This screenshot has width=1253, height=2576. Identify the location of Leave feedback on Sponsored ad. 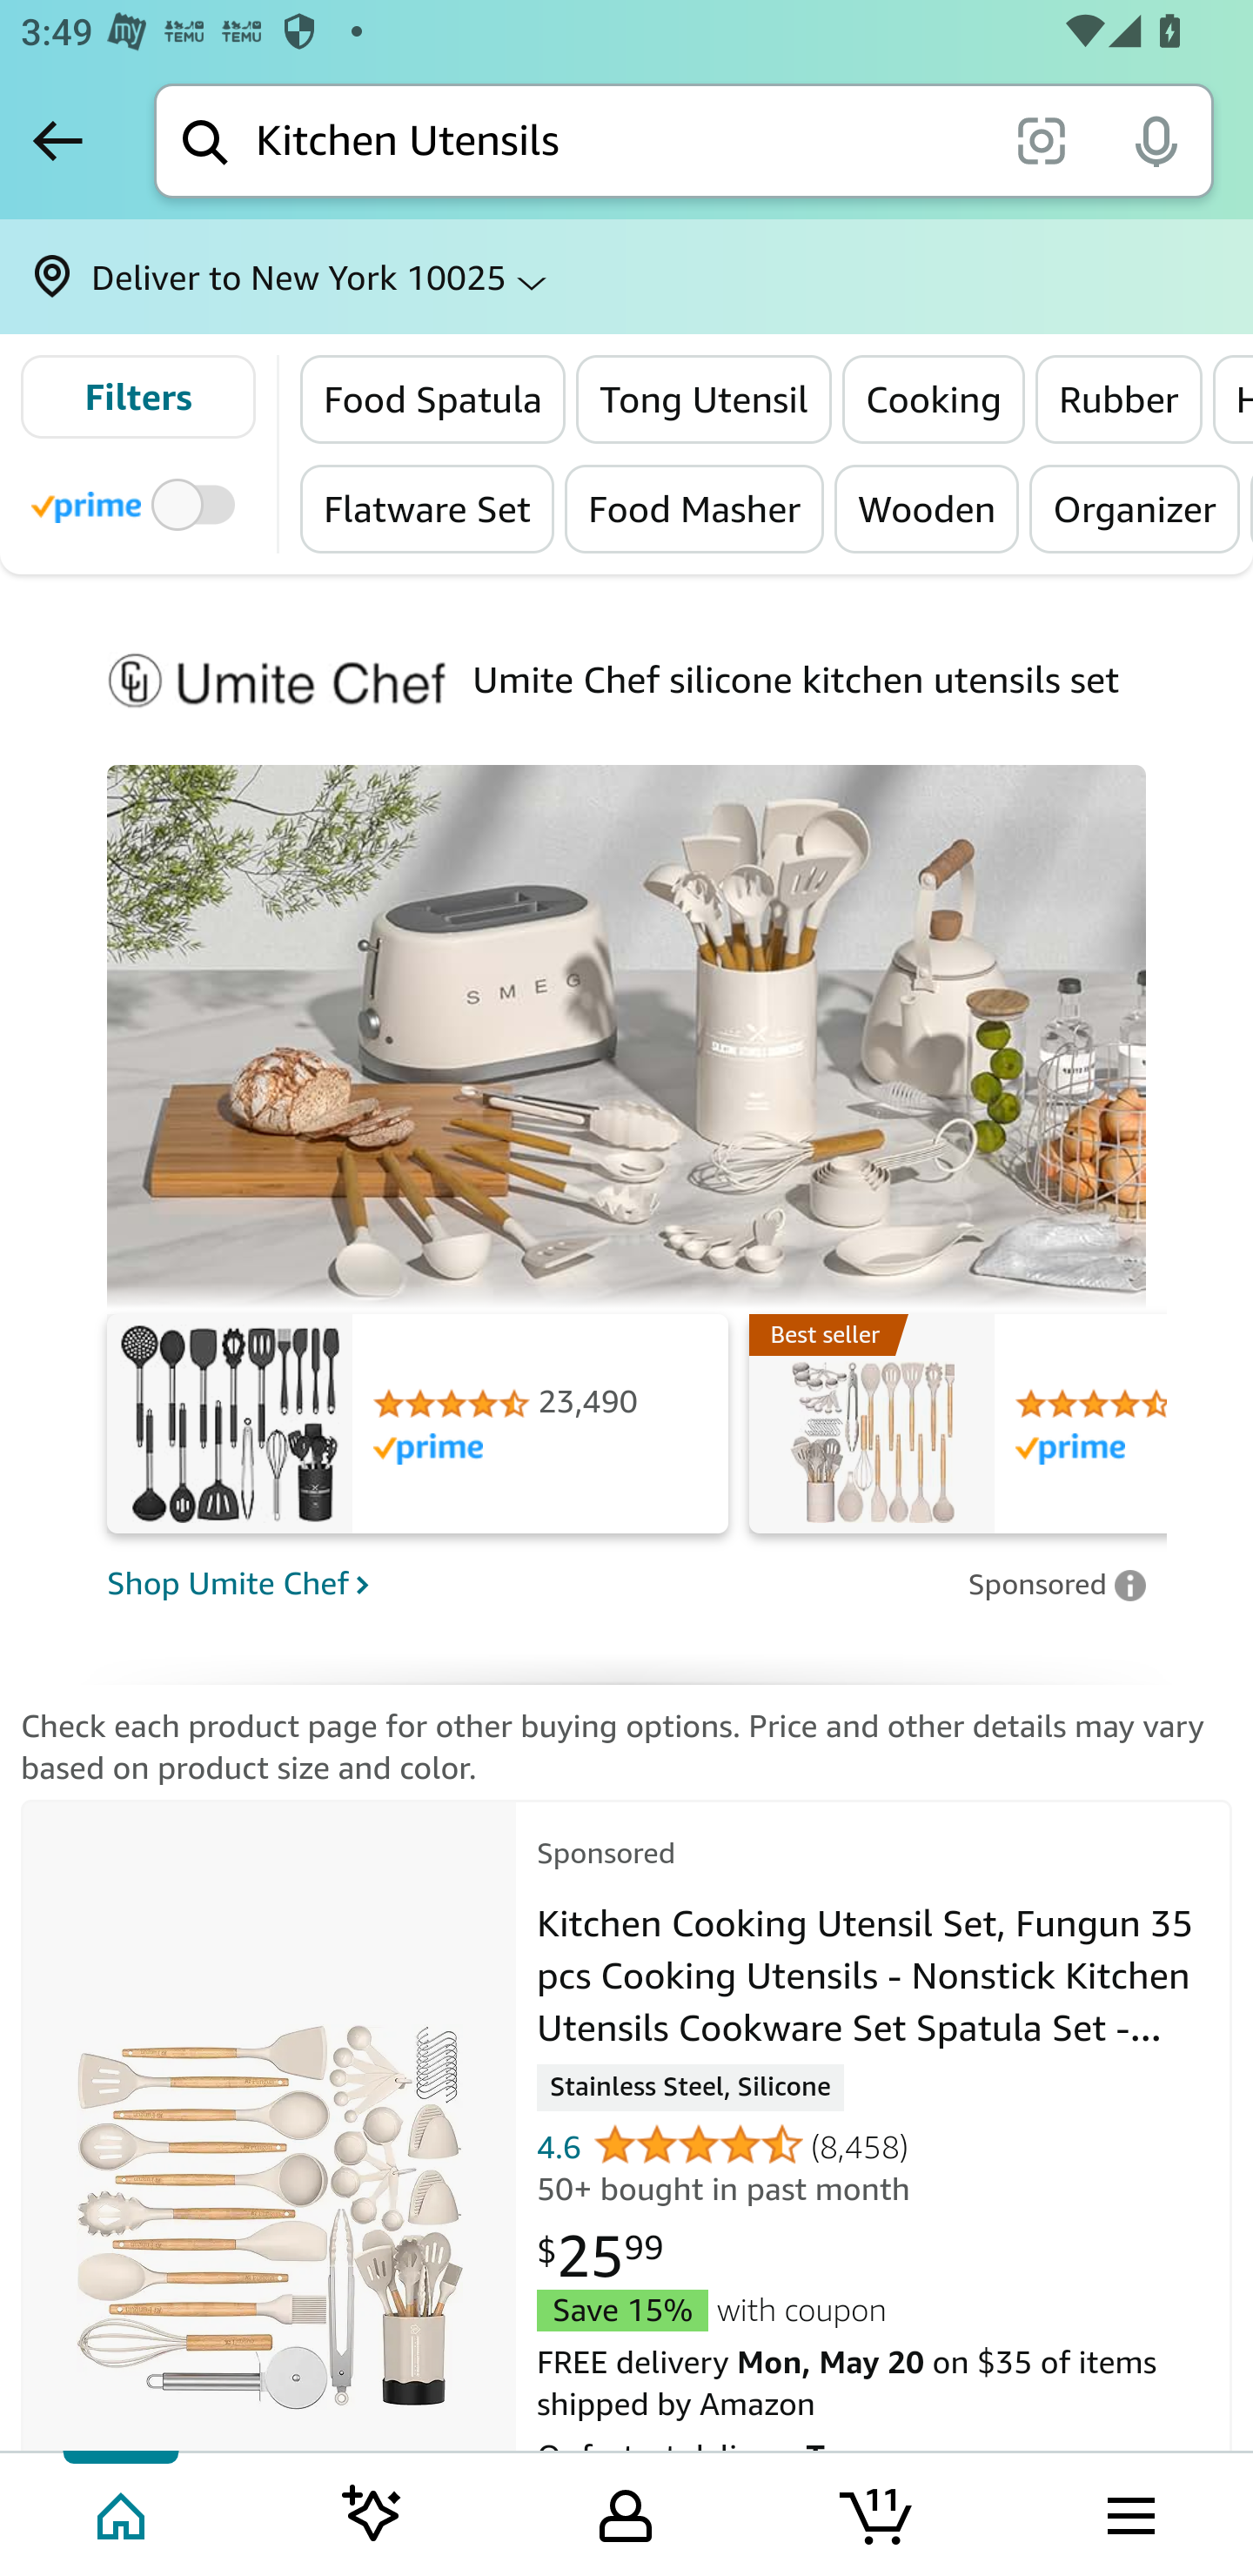
(1056, 1584).